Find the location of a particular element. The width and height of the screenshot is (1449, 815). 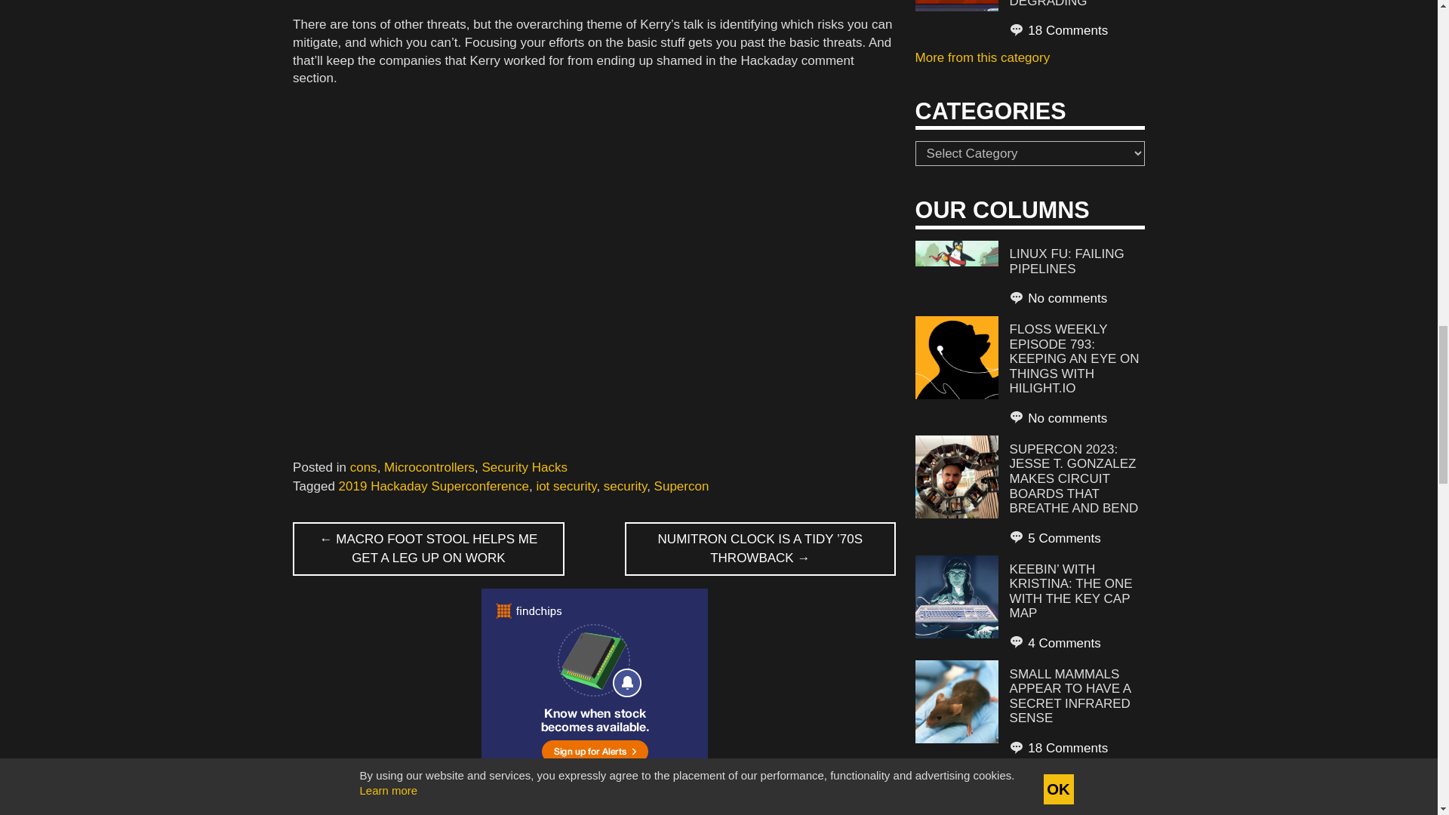

2019 Hackaday Superconference is located at coordinates (433, 486).